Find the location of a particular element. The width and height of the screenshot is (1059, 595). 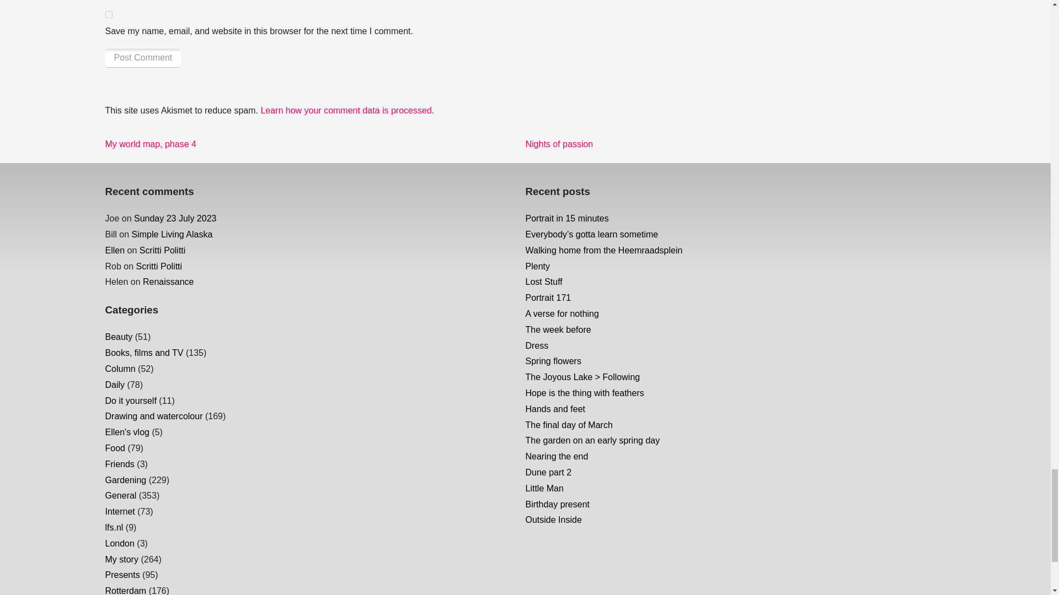

Beauty is located at coordinates (150, 144).